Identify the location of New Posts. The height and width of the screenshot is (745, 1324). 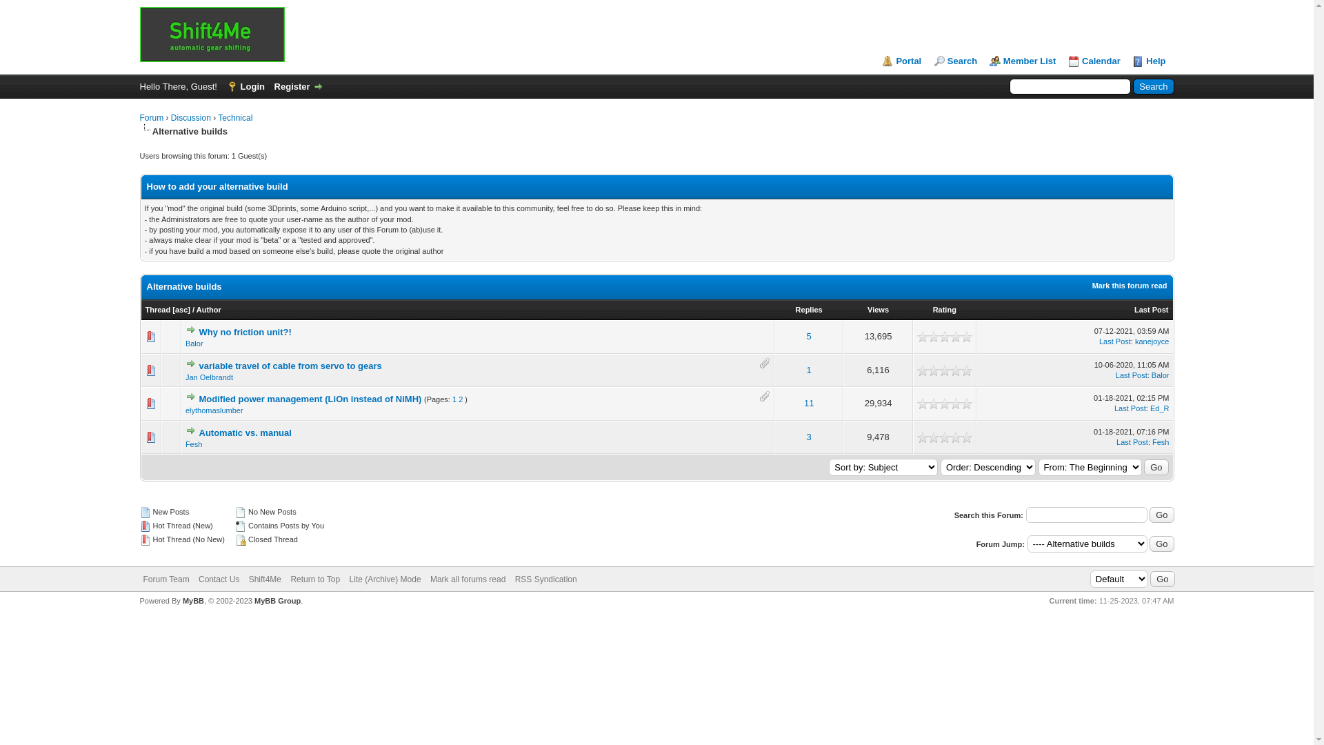
(145, 513).